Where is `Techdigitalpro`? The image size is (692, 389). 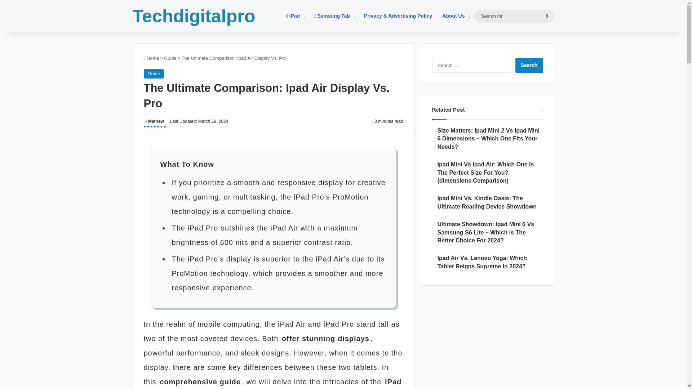 Techdigitalpro is located at coordinates (194, 16).